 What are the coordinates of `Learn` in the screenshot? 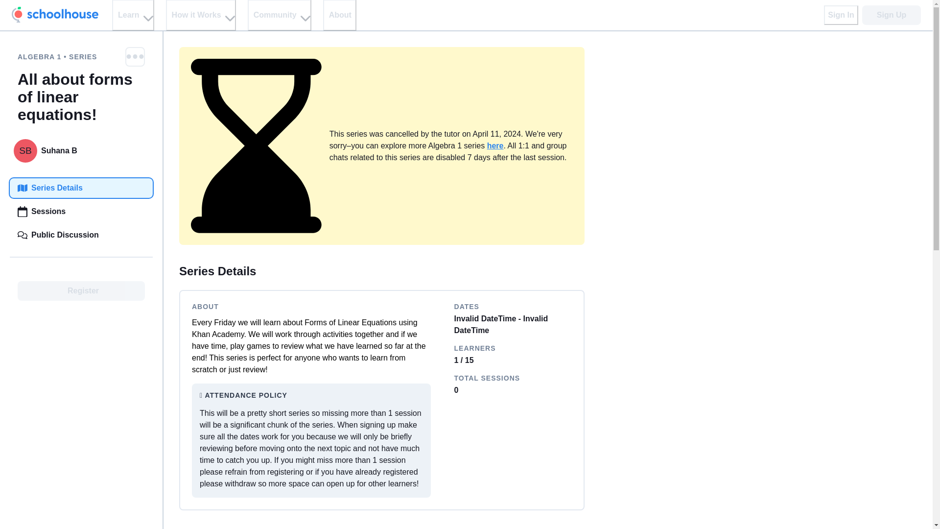 It's located at (133, 15).